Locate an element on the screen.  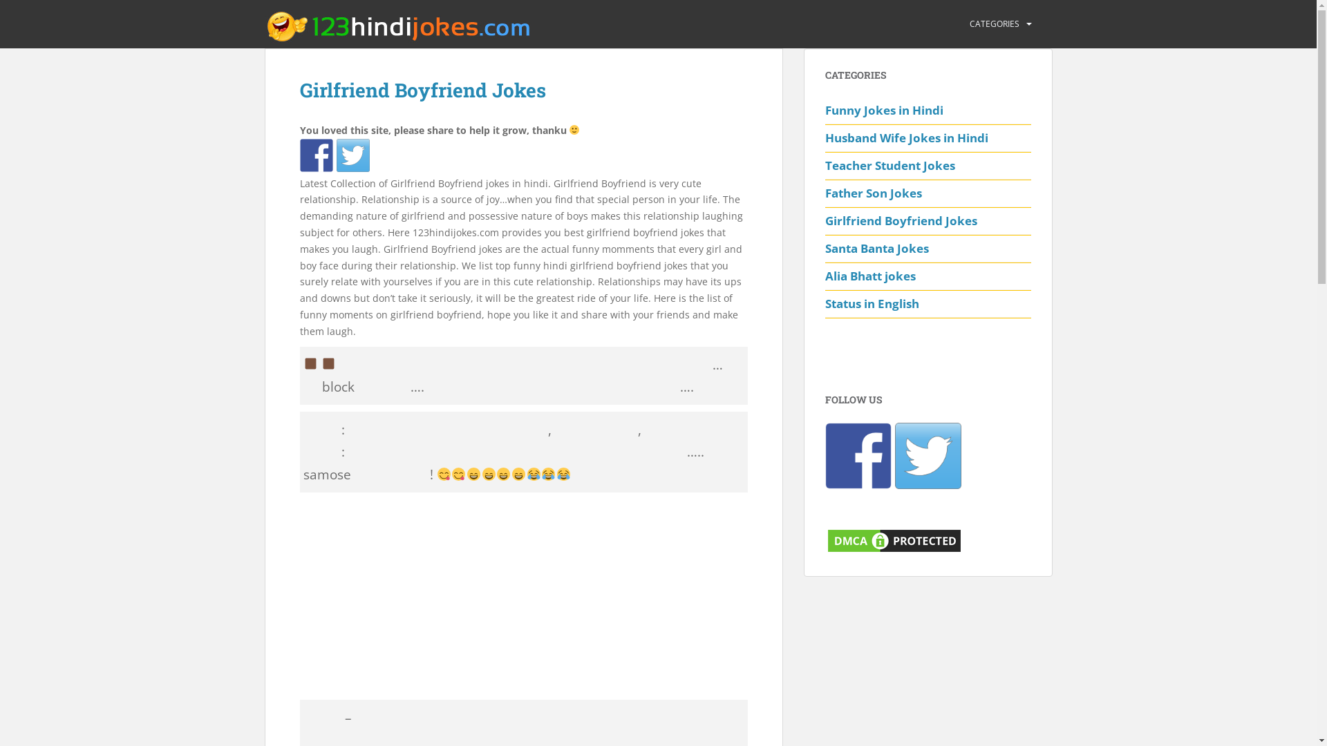
Follow us on Facebook is located at coordinates (858, 456).